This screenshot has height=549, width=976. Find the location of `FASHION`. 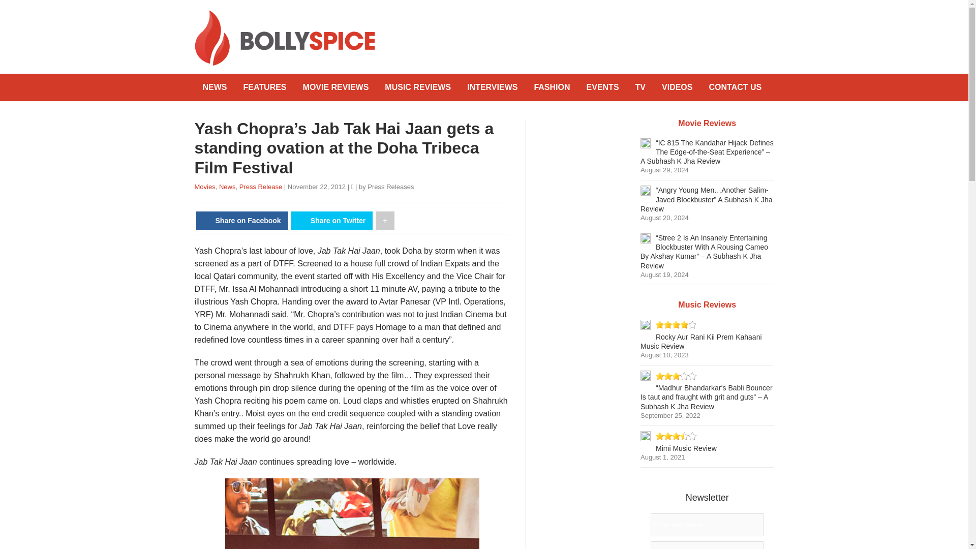

FASHION is located at coordinates (552, 87).